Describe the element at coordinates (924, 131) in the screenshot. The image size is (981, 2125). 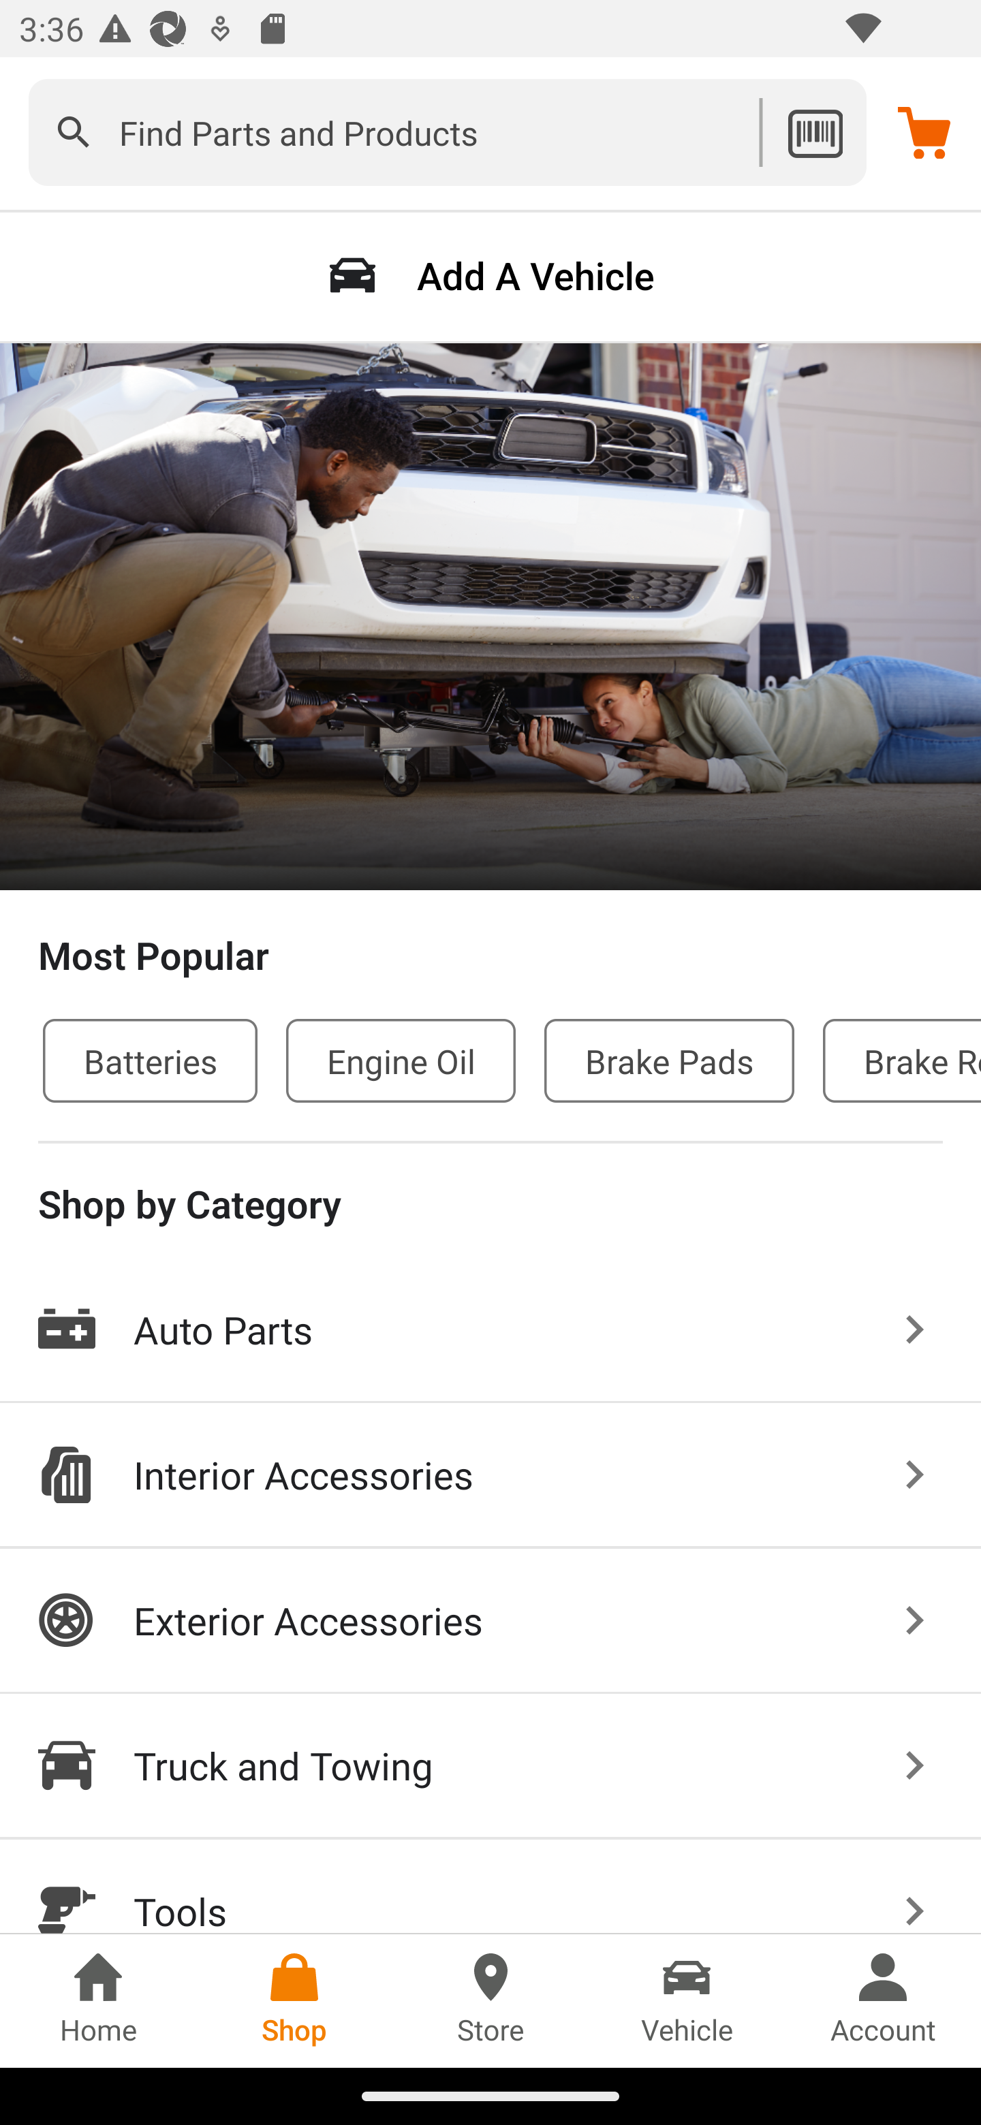
I see `Cart, no items ` at that location.